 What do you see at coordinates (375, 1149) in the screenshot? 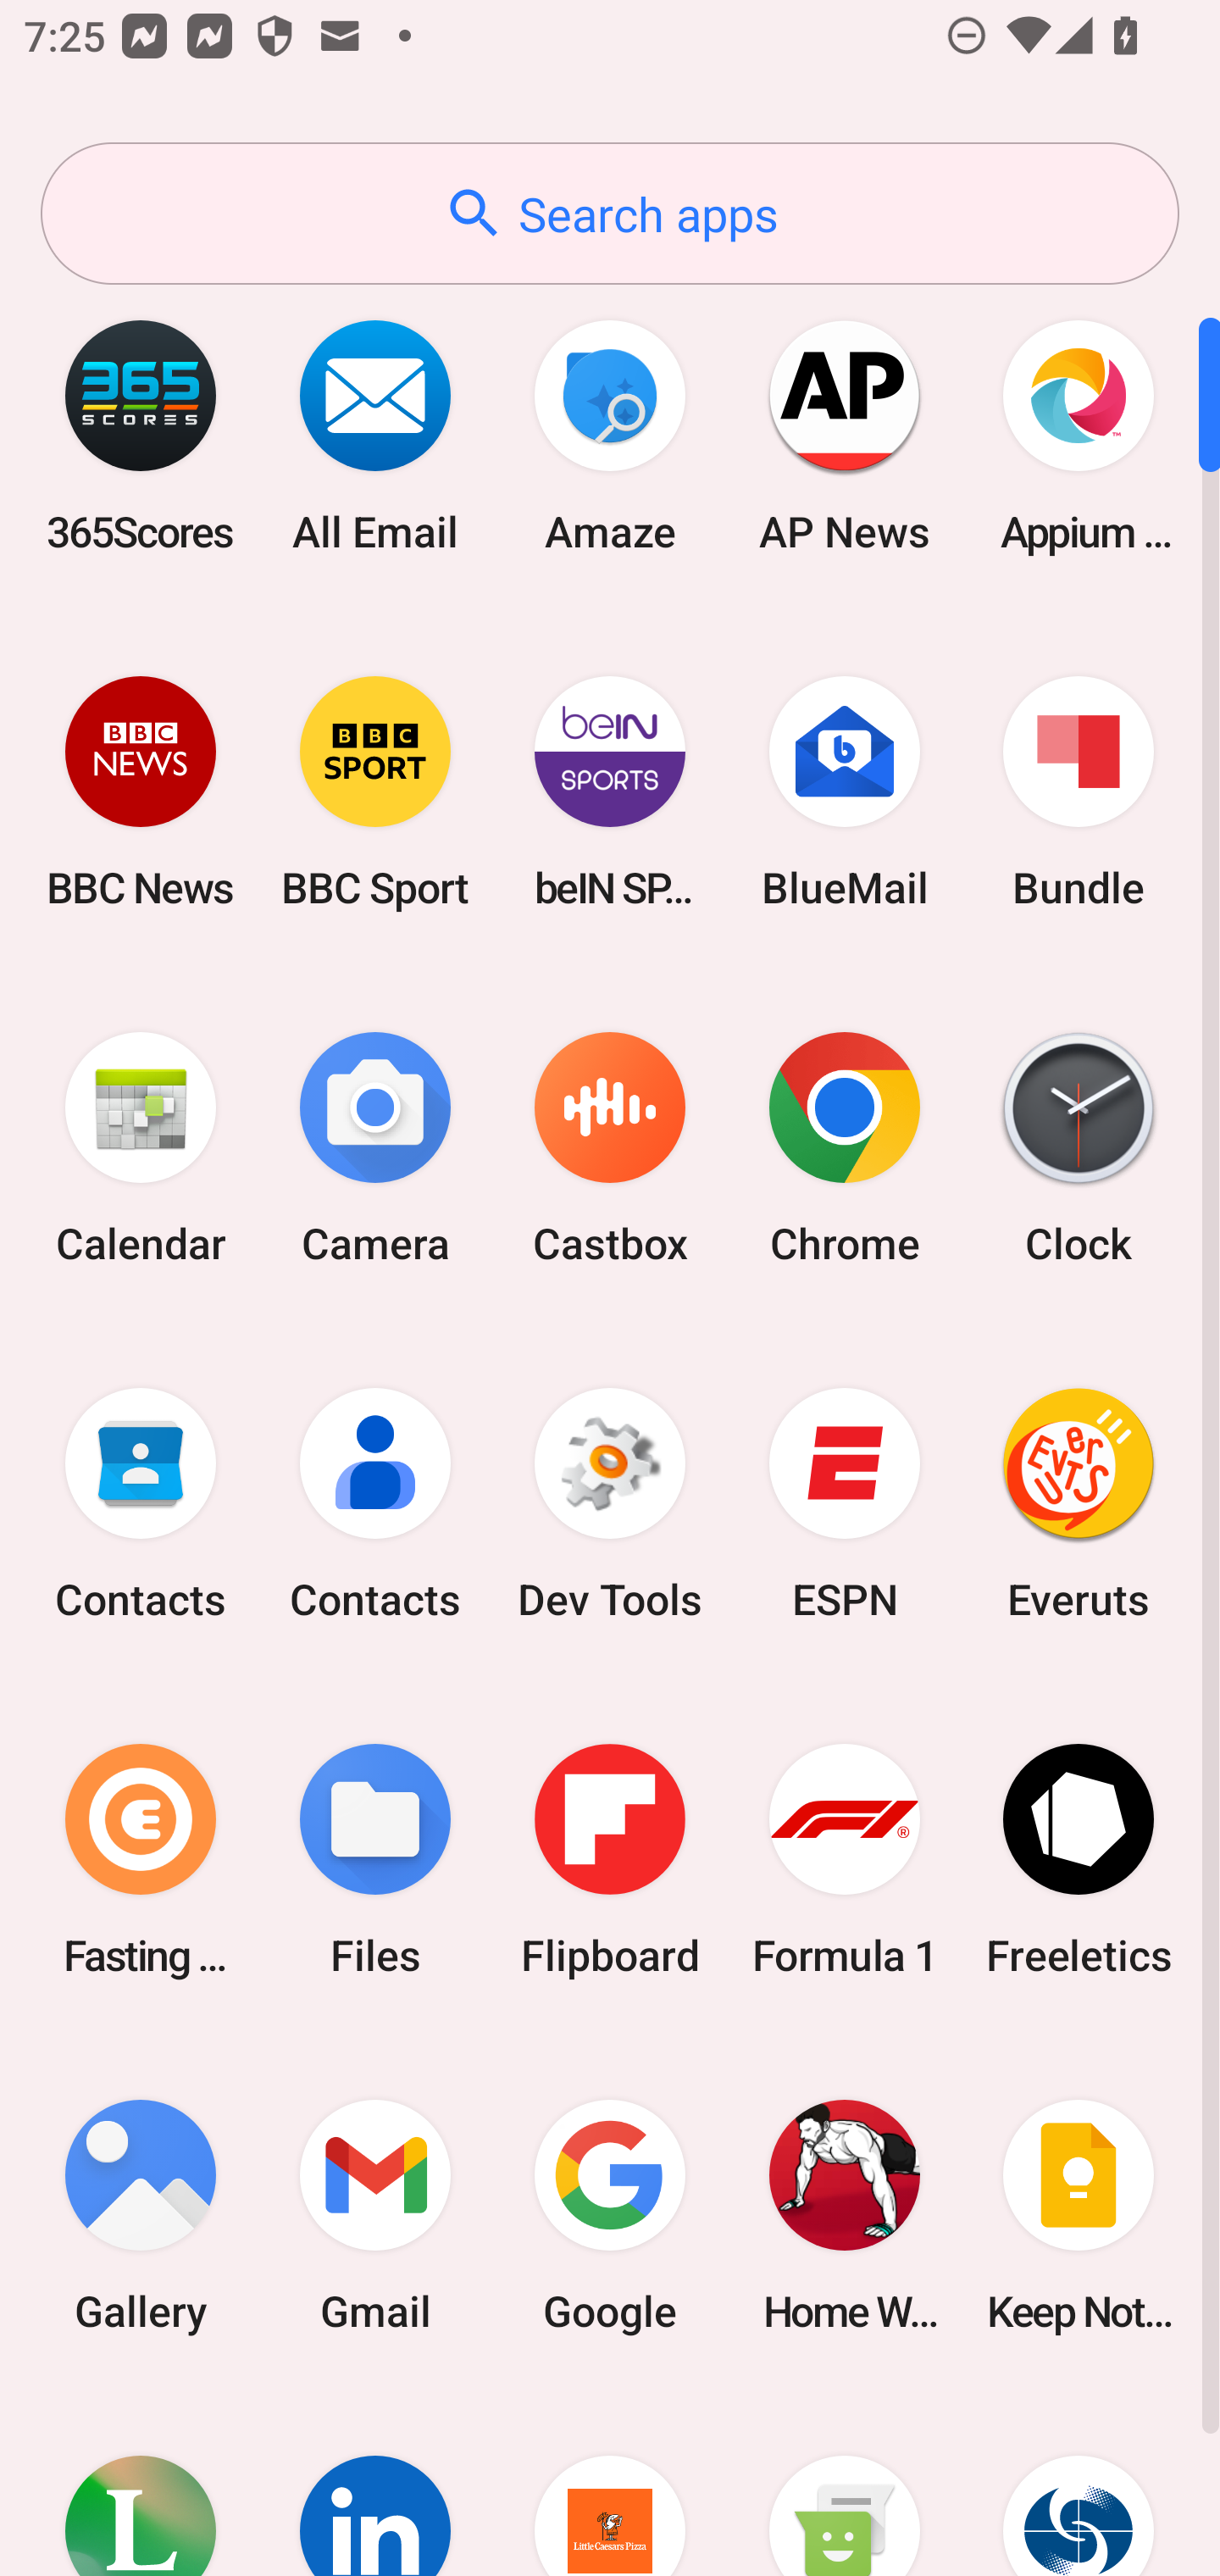
I see `Camera` at bounding box center [375, 1149].